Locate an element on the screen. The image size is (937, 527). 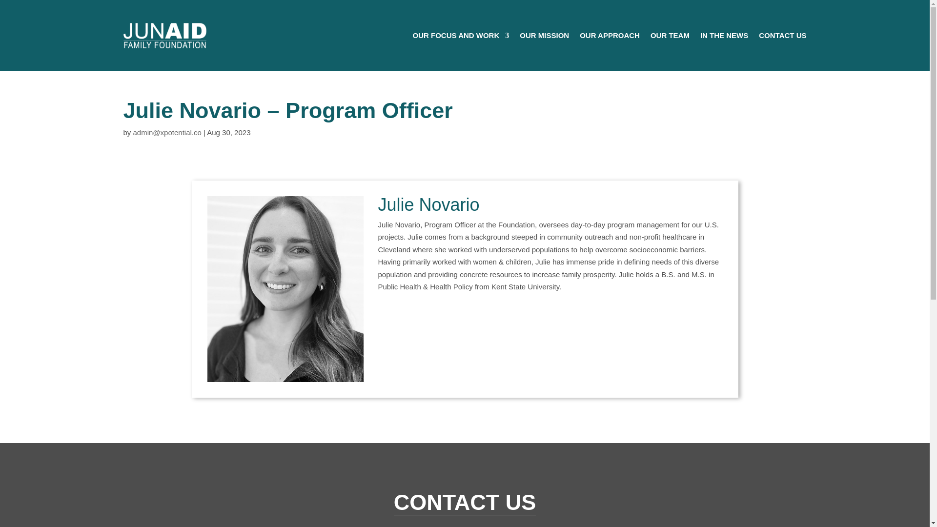
OUR MISSION is located at coordinates (544, 35).